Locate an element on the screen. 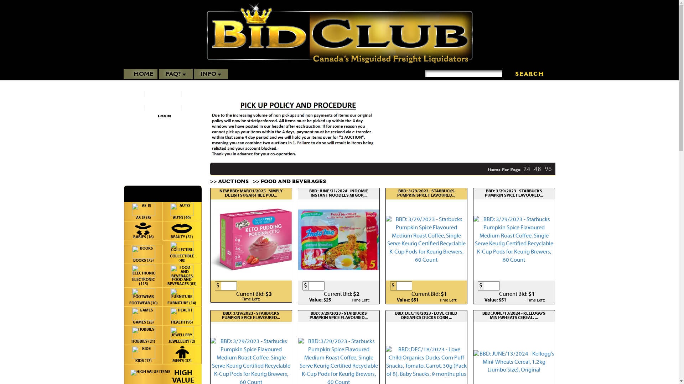 This screenshot has height=384, width=684. KIDS is located at coordinates (144, 352).